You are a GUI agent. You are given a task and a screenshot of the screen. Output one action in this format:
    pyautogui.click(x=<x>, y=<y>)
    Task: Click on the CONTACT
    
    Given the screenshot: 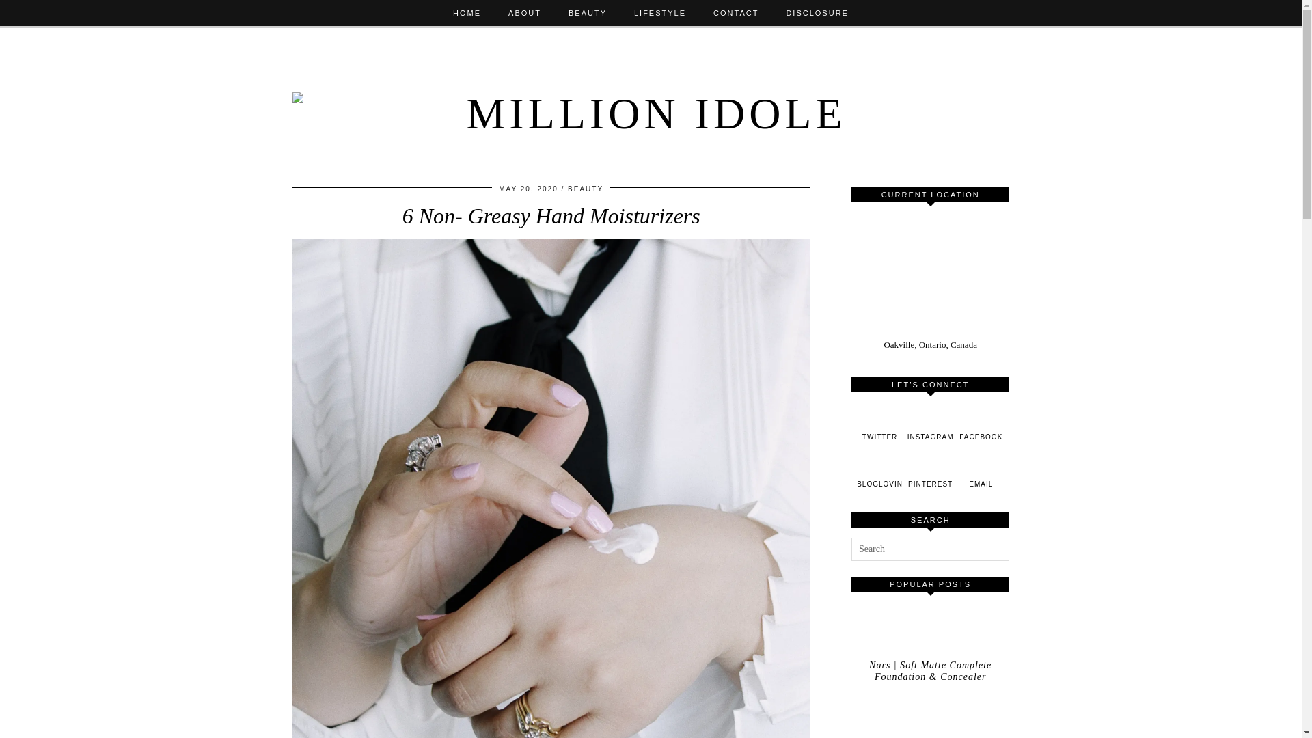 What is the action you would take?
    pyautogui.click(x=735, y=12)
    